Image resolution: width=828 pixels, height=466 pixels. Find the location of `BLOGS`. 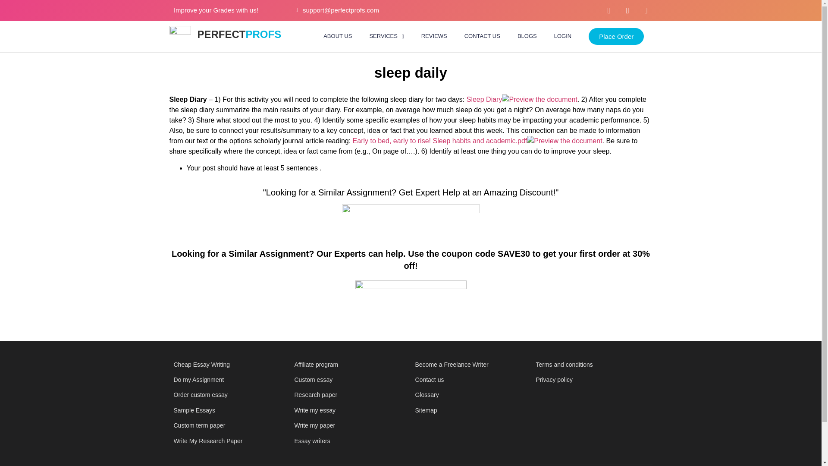

BLOGS is located at coordinates (527, 36).